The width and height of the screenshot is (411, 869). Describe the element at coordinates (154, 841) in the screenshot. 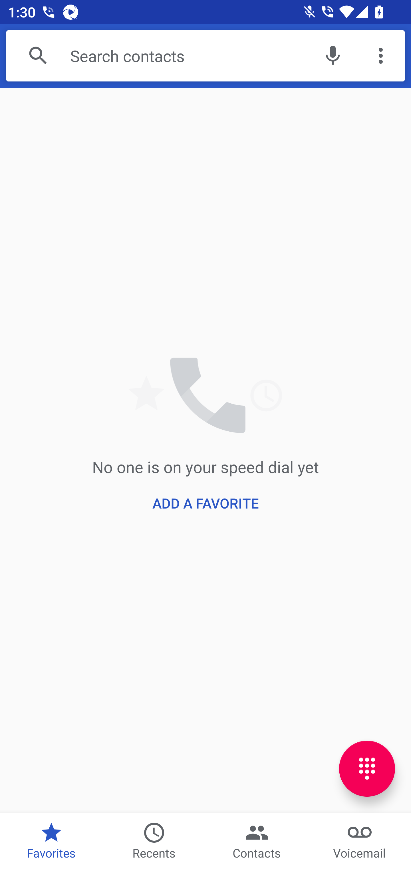

I see `Recents` at that location.